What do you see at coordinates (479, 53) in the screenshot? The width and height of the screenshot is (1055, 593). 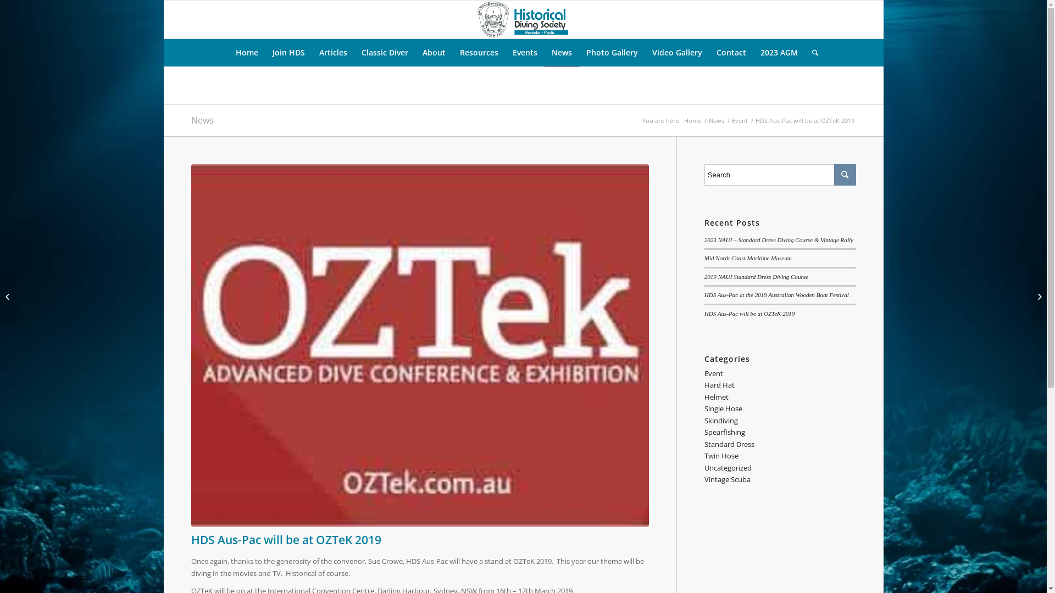 I see `Resources` at bounding box center [479, 53].